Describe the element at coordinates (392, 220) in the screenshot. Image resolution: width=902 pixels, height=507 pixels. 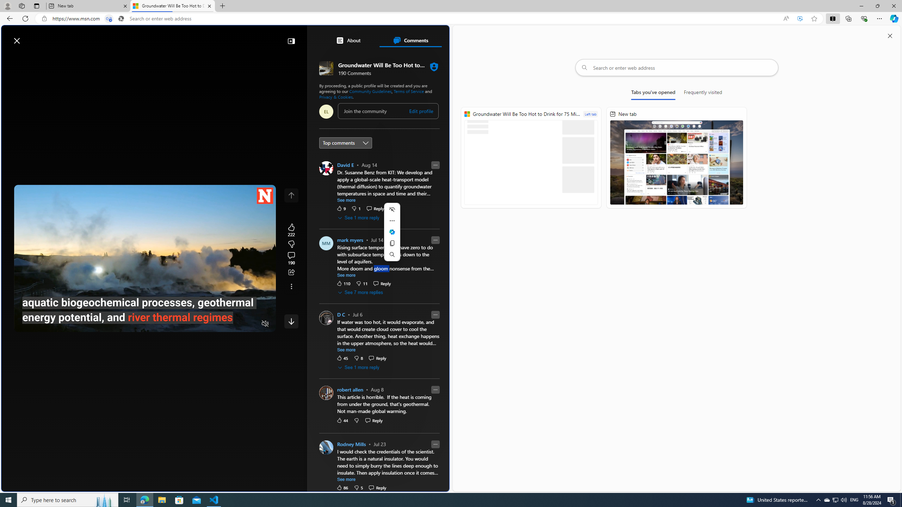
I see `More actions` at that location.